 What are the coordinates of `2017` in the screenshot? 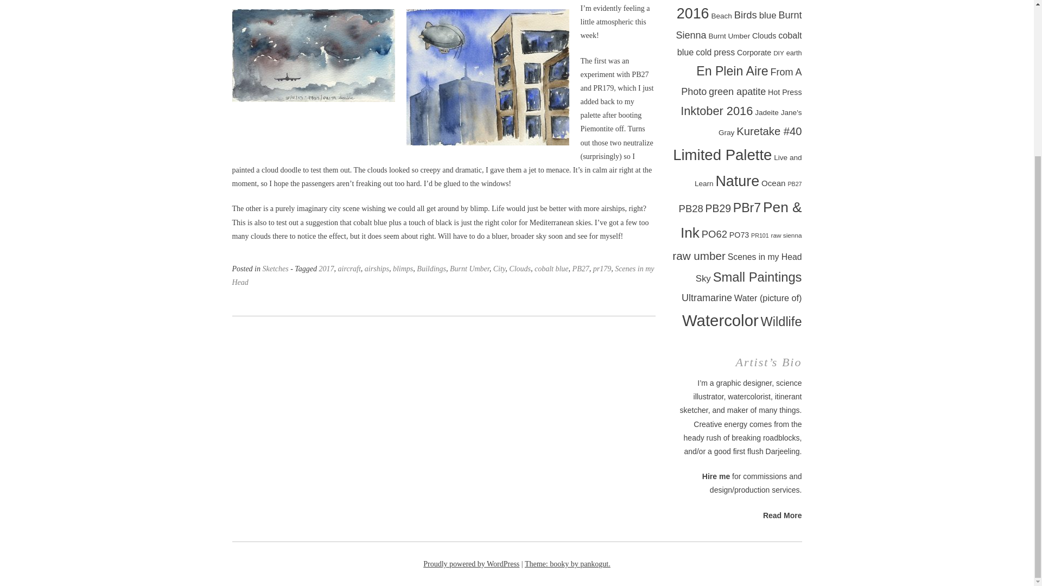 It's located at (327, 269).